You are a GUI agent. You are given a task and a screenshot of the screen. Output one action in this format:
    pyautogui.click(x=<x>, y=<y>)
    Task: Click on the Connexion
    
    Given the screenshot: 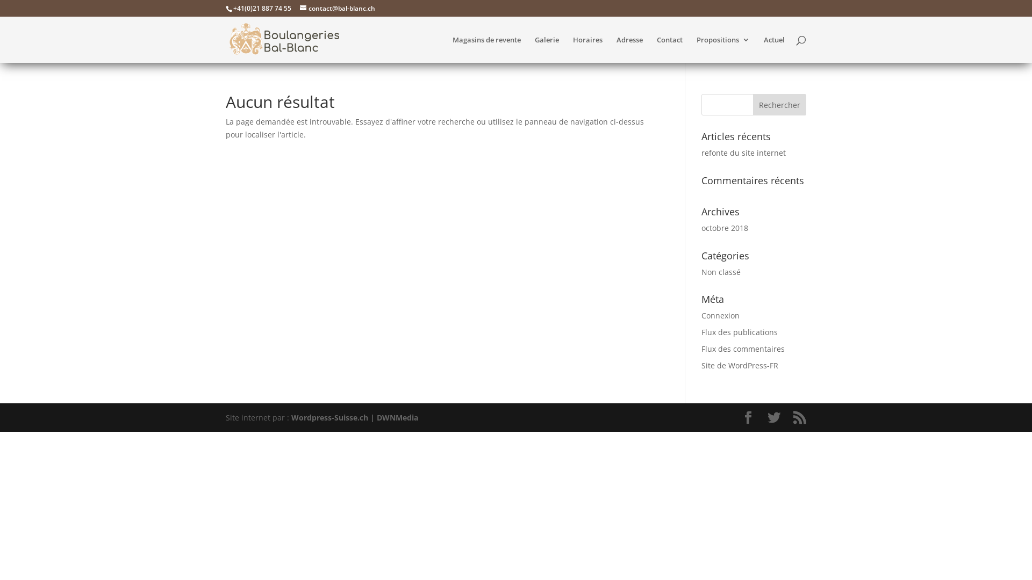 What is the action you would take?
    pyautogui.click(x=720, y=316)
    